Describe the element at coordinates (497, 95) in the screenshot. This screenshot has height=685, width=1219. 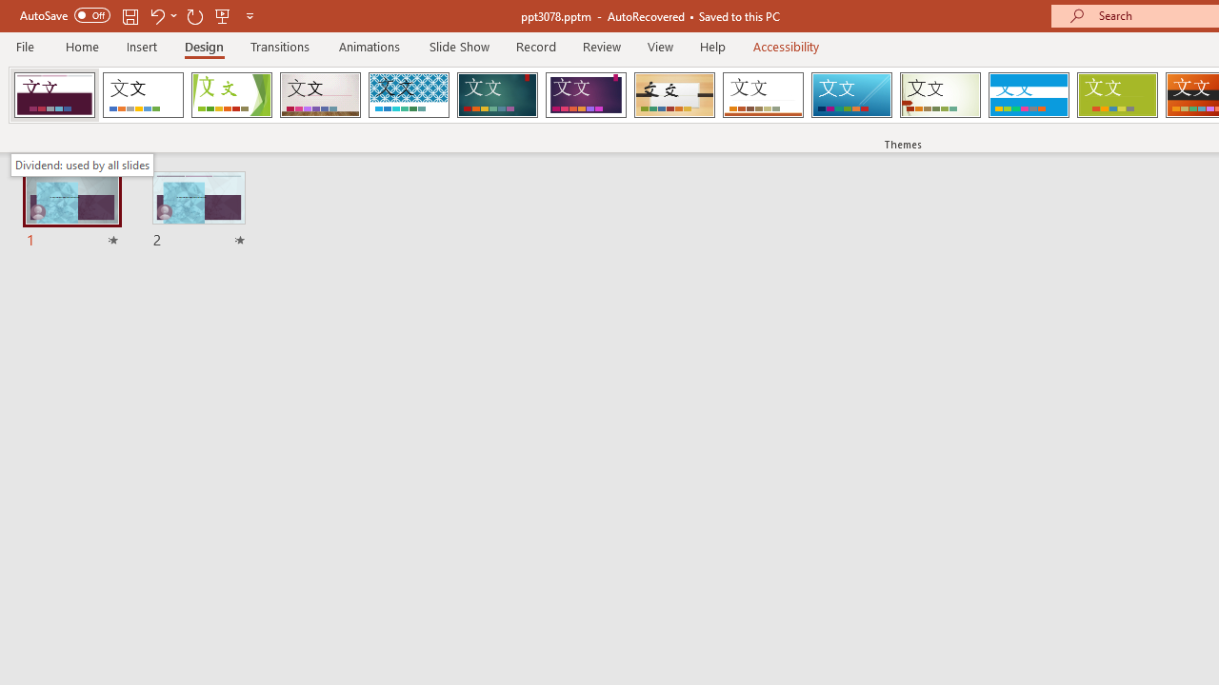
I see `Ion` at that location.